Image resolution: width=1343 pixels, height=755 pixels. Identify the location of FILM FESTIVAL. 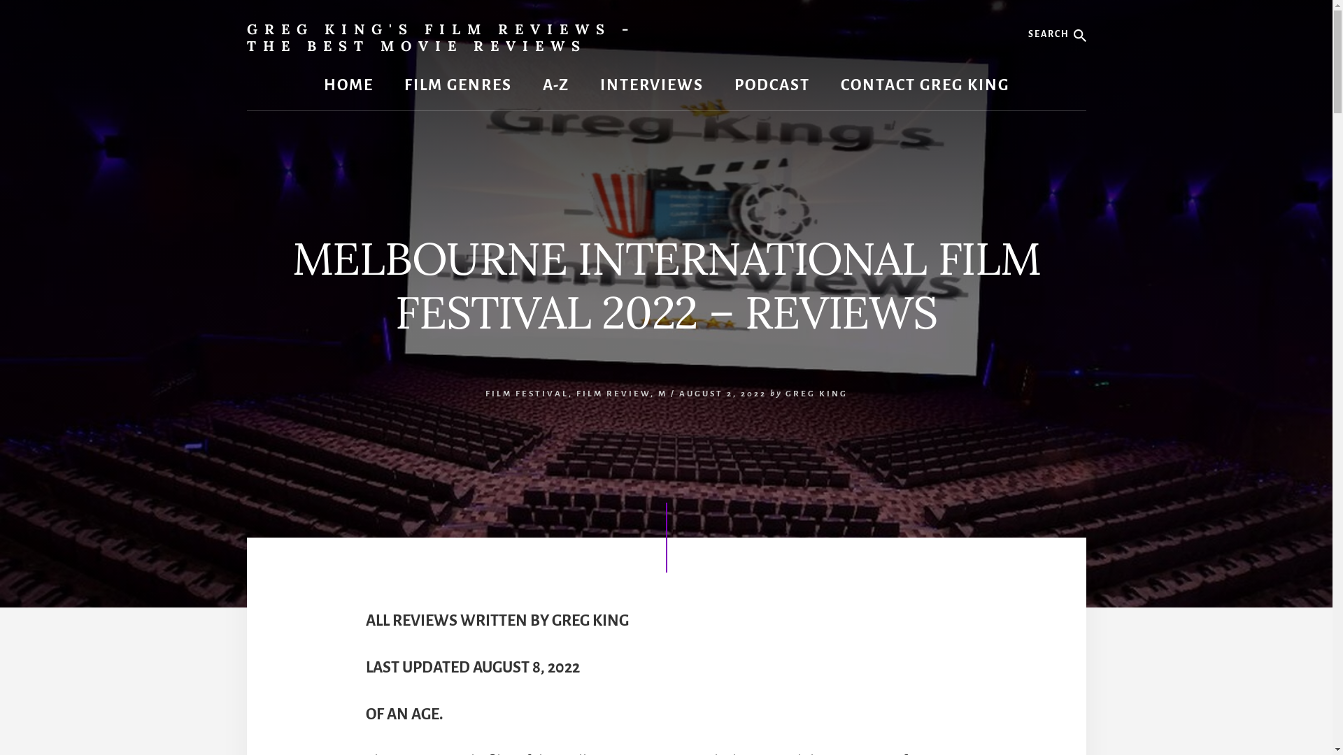
(527, 394).